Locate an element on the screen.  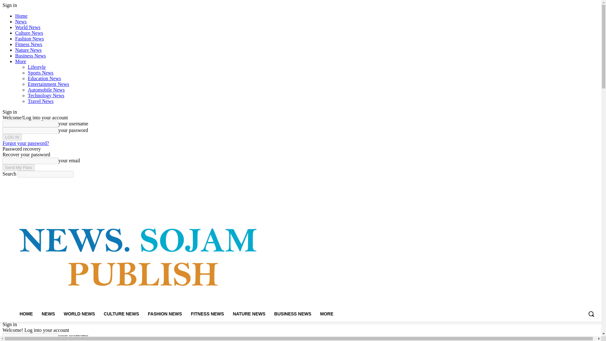
NEWS is located at coordinates (48, 314).